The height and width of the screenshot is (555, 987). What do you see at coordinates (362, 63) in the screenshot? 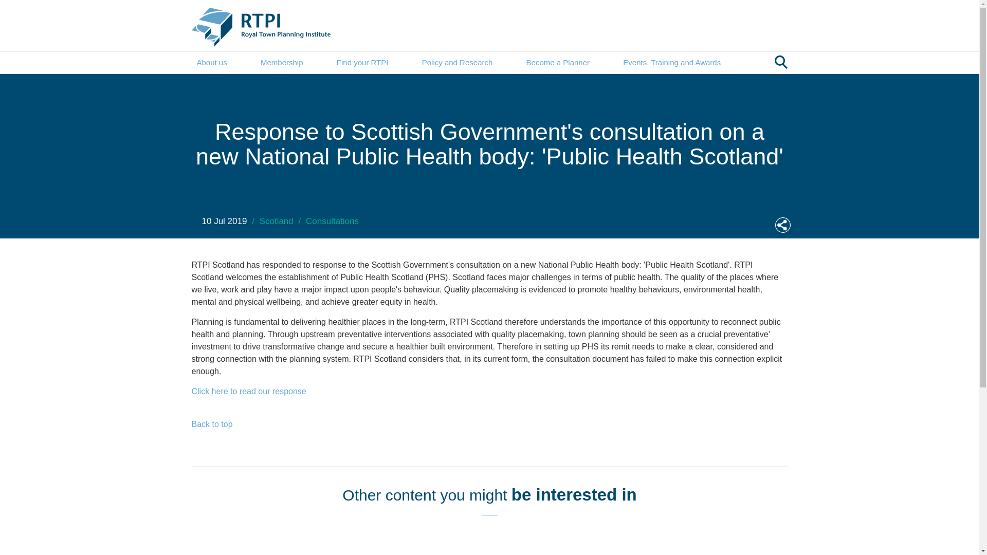
I see `Find your RTPI` at bounding box center [362, 63].